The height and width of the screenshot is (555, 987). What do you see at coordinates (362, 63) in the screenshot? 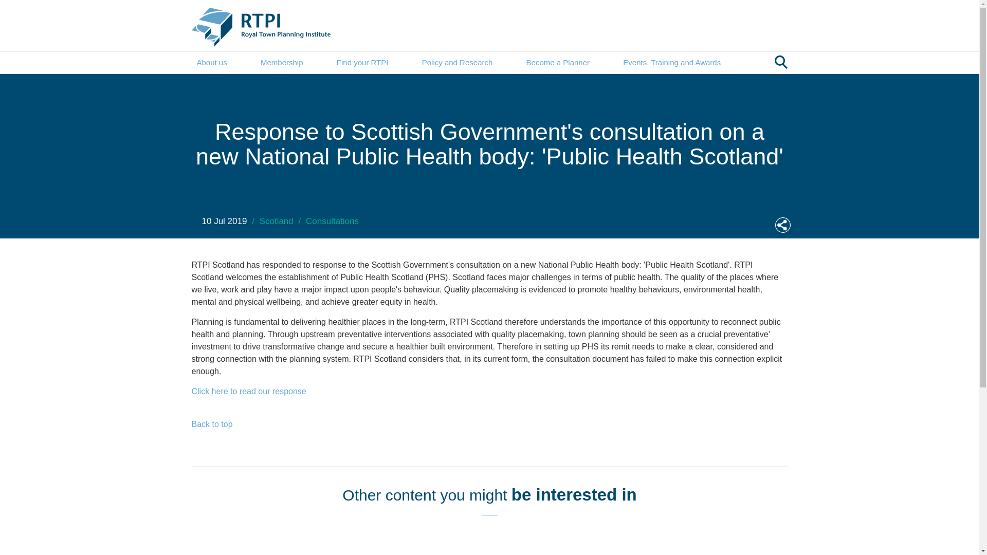
I see `Find your RTPI` at bounding box center [362, 63].